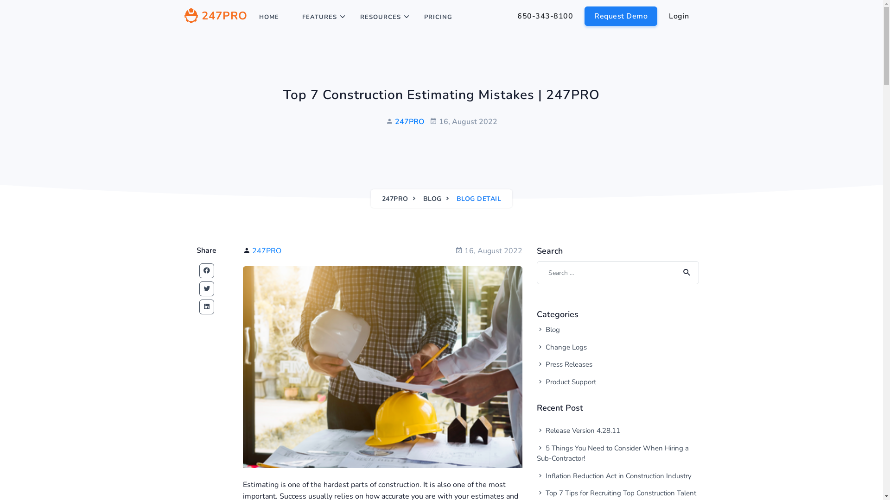 The image size is (890, 500). What do you see at coordinates (598, 365) in the screenshot?
I see `Press Releases` at bounding box center [598, 365].